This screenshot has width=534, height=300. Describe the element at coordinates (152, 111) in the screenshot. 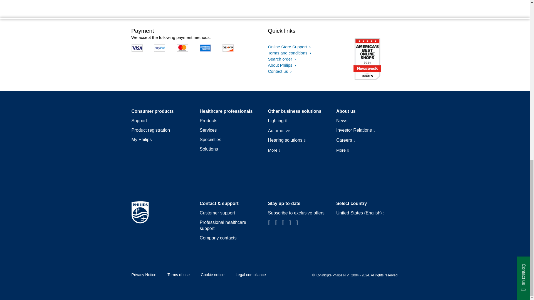

I see `Consumer products` at that location.